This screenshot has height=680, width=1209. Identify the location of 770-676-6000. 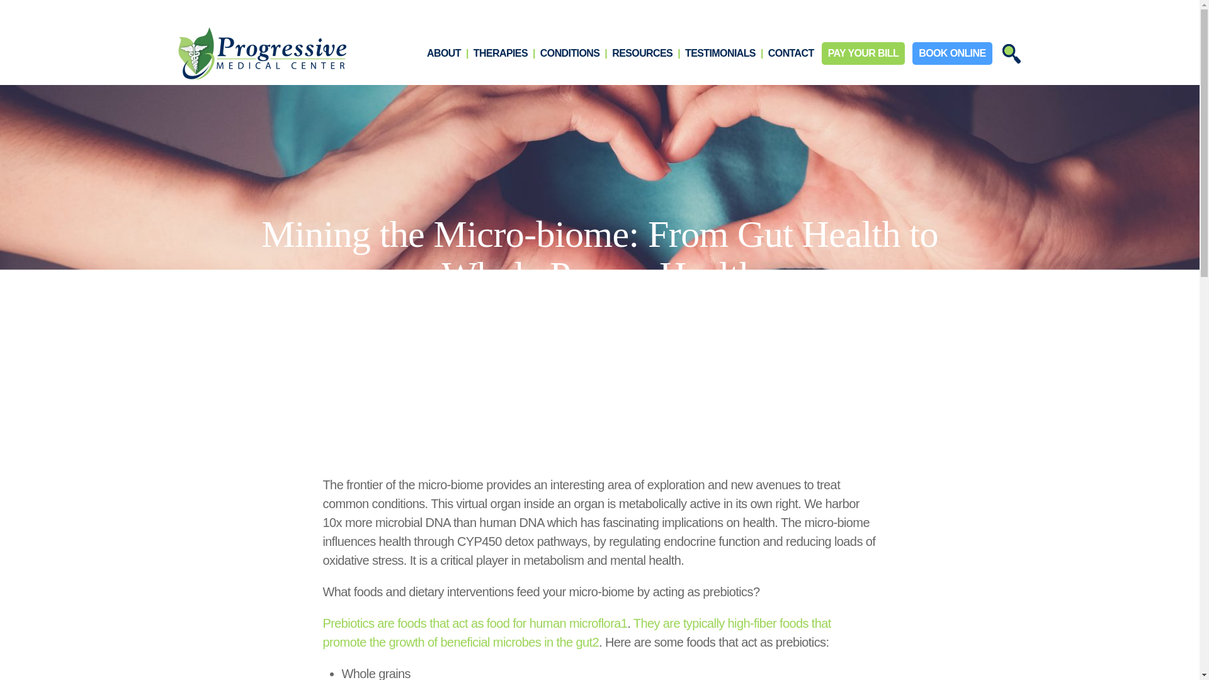
(667, 10).